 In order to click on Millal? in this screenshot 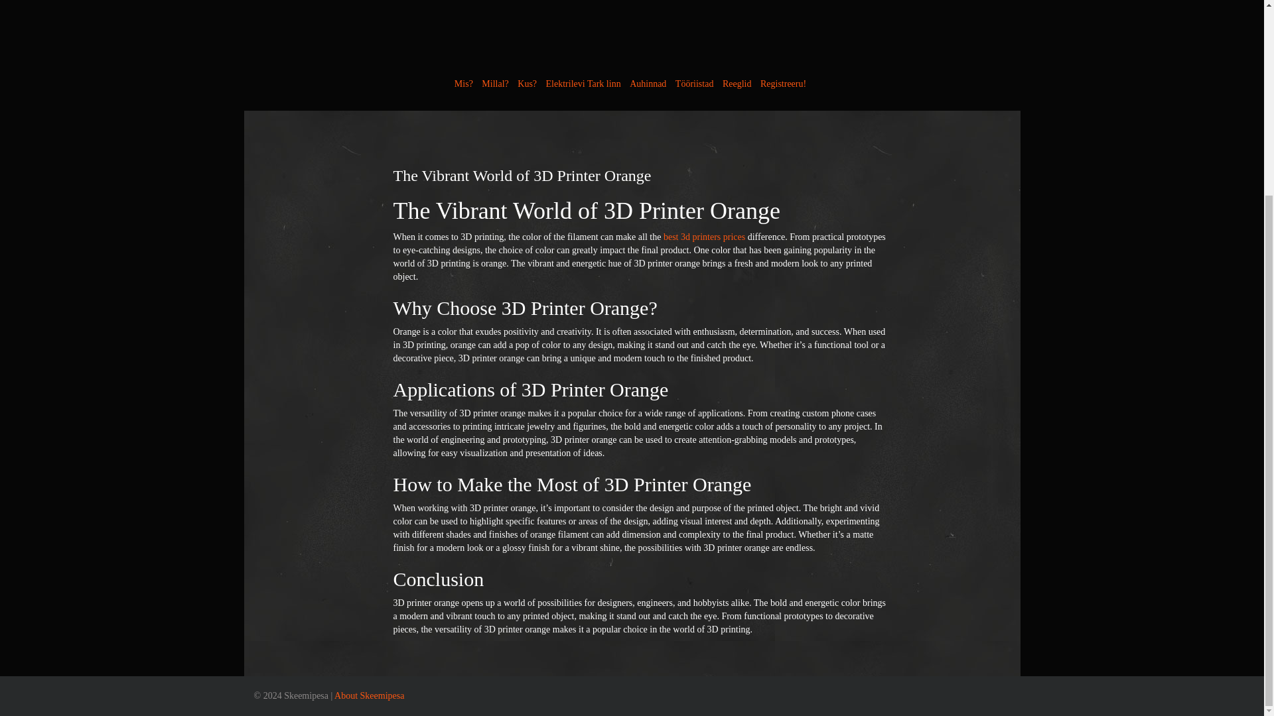, I will do `click(495, 84)`.